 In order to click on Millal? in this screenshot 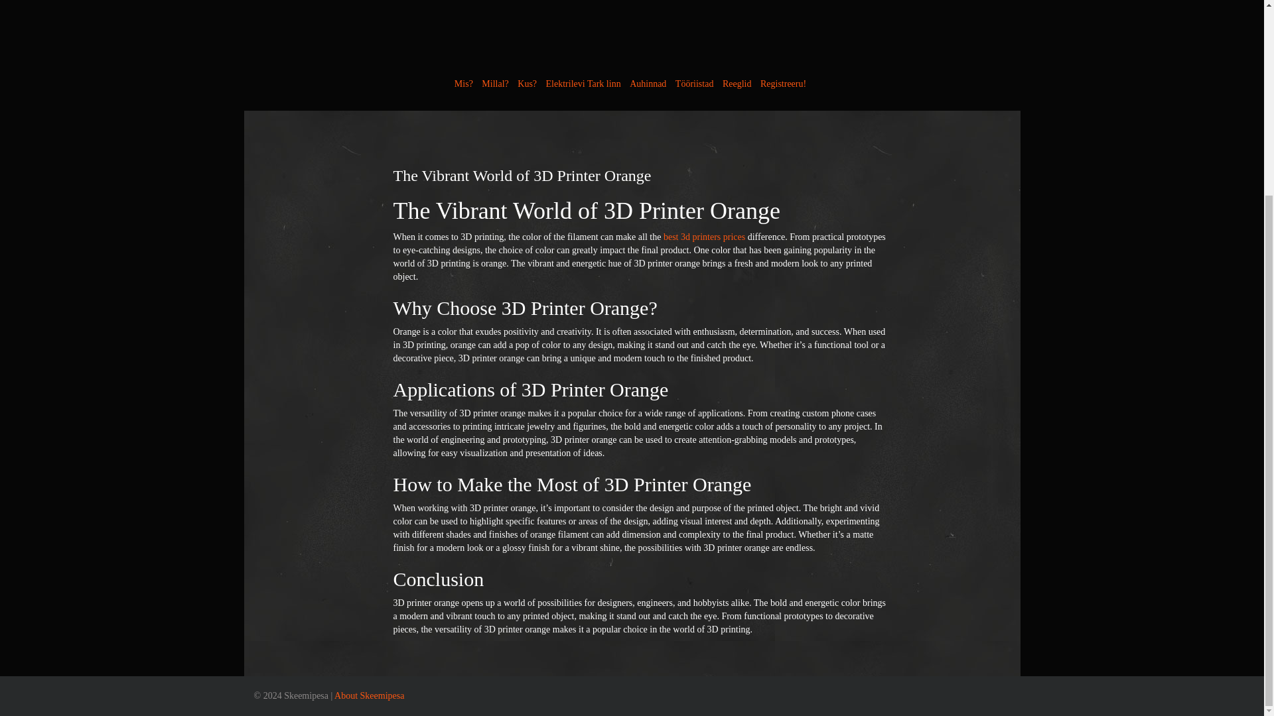, I will do `click(495, 84)`.